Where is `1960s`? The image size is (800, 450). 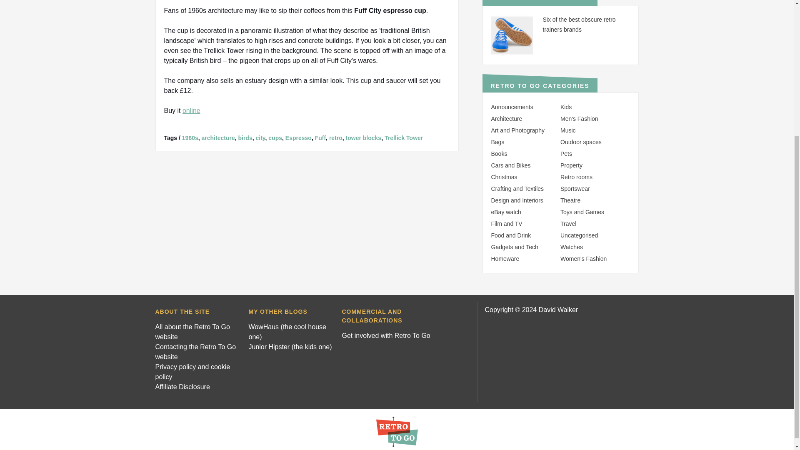 1960s is located at coordinates (190, 137).